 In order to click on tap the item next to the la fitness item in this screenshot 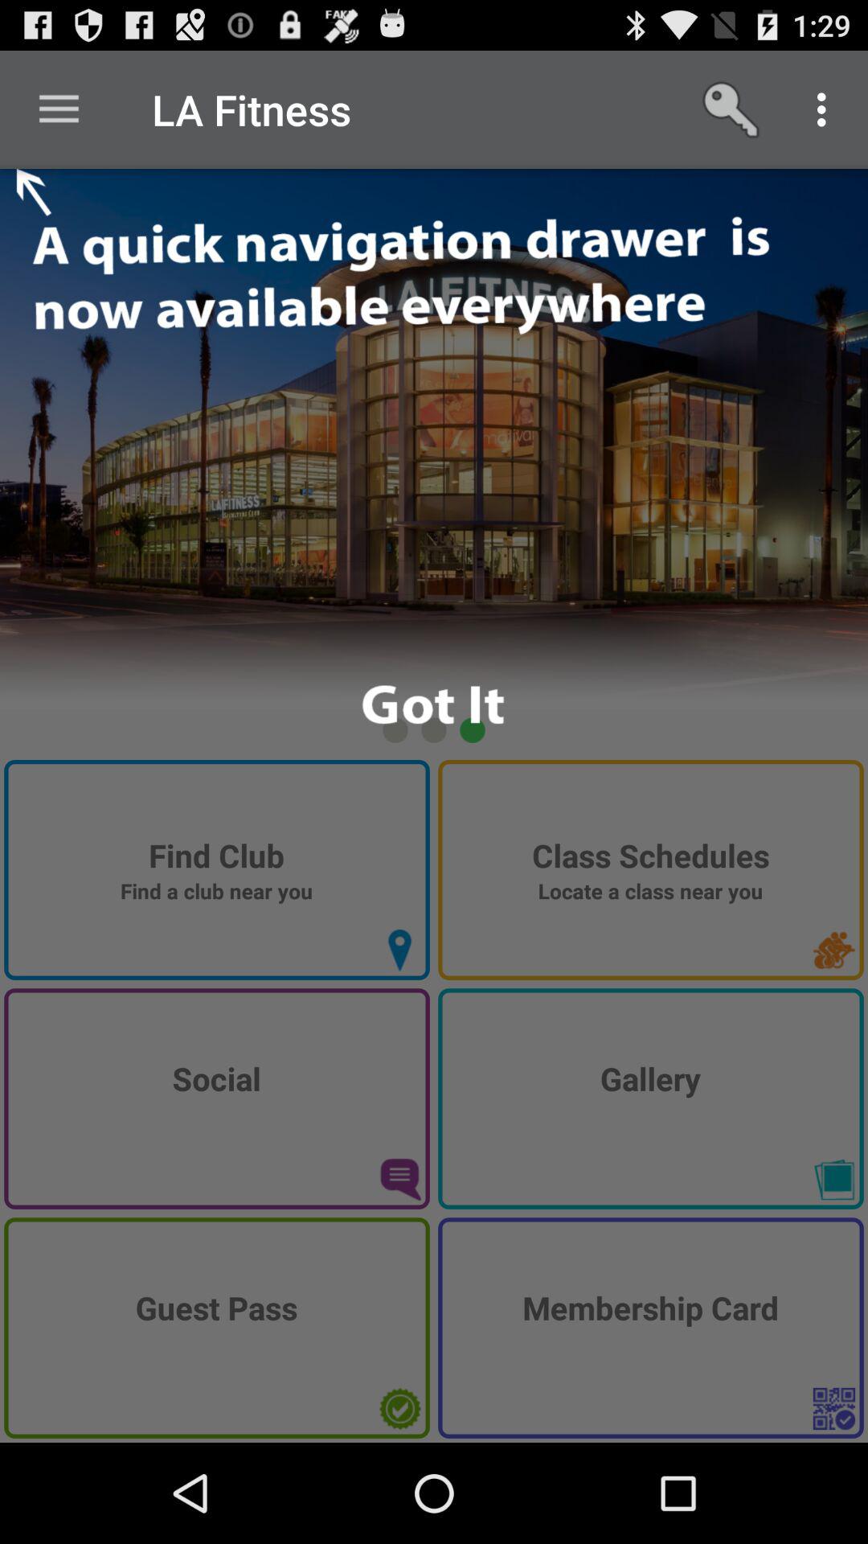, I will do `click(733, 109)`.